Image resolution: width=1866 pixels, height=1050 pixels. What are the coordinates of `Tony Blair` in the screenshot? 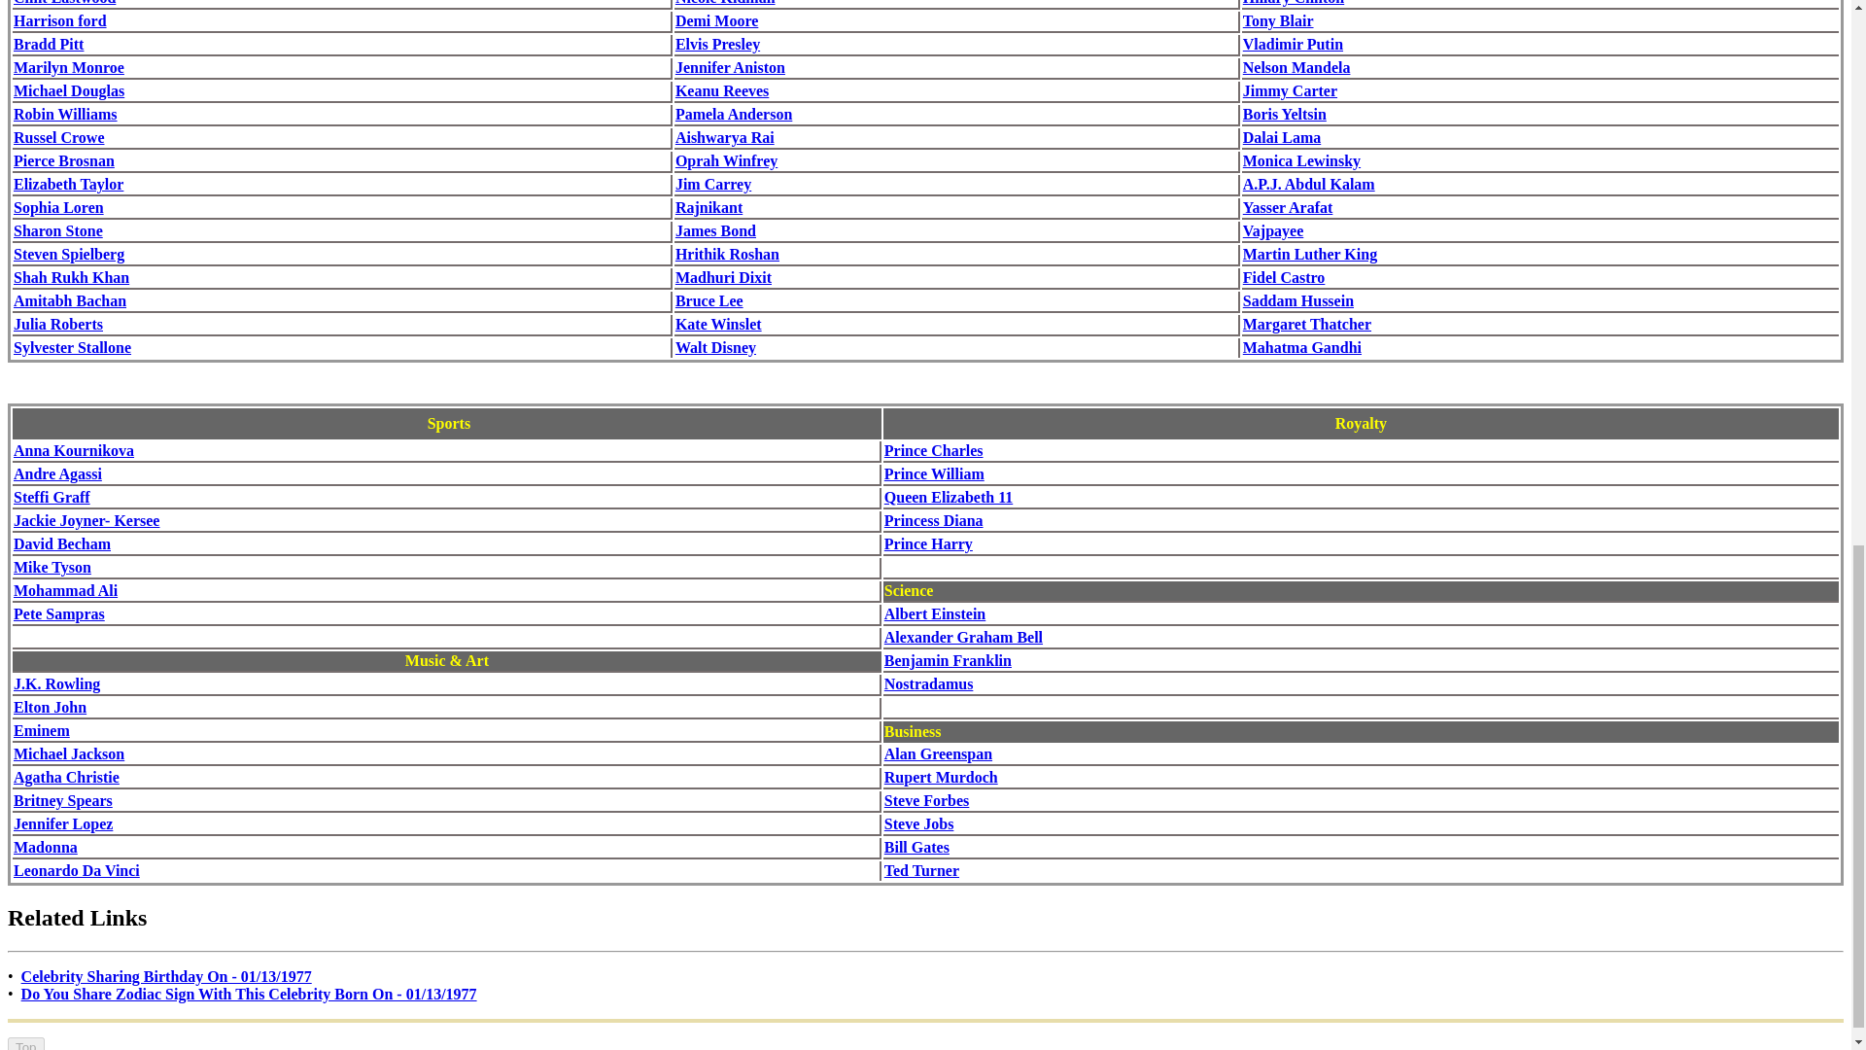 It's located at (1277, 20).